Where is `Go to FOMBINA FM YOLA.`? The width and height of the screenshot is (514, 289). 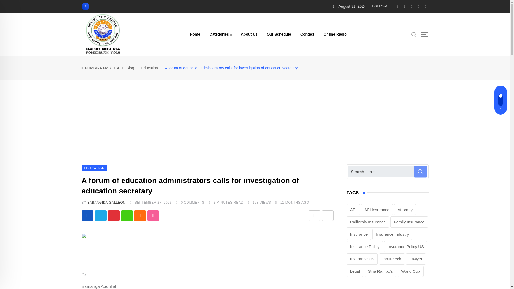
Go to FOMBINA FM YOLA. is located at coordinates (102, 68).